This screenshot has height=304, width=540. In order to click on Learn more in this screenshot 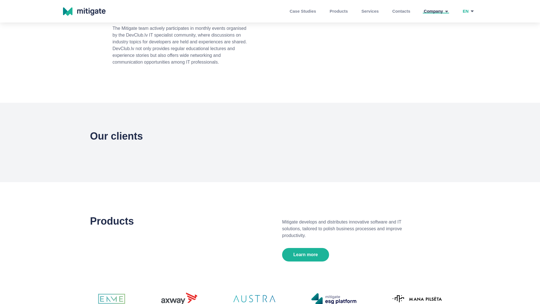, I will do `click(305, 254)`.